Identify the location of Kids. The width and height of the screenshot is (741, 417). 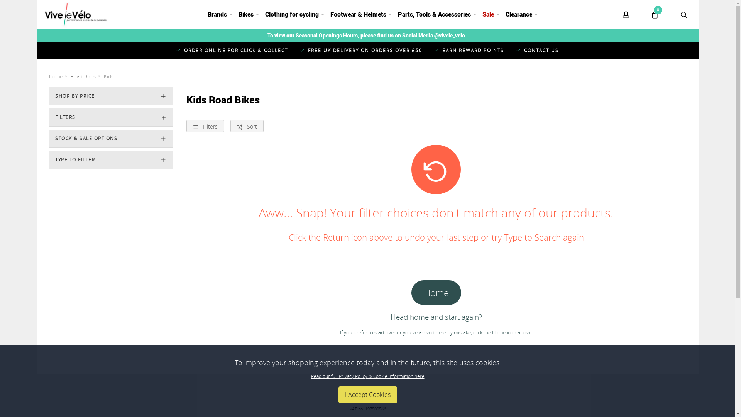
(112, 76).